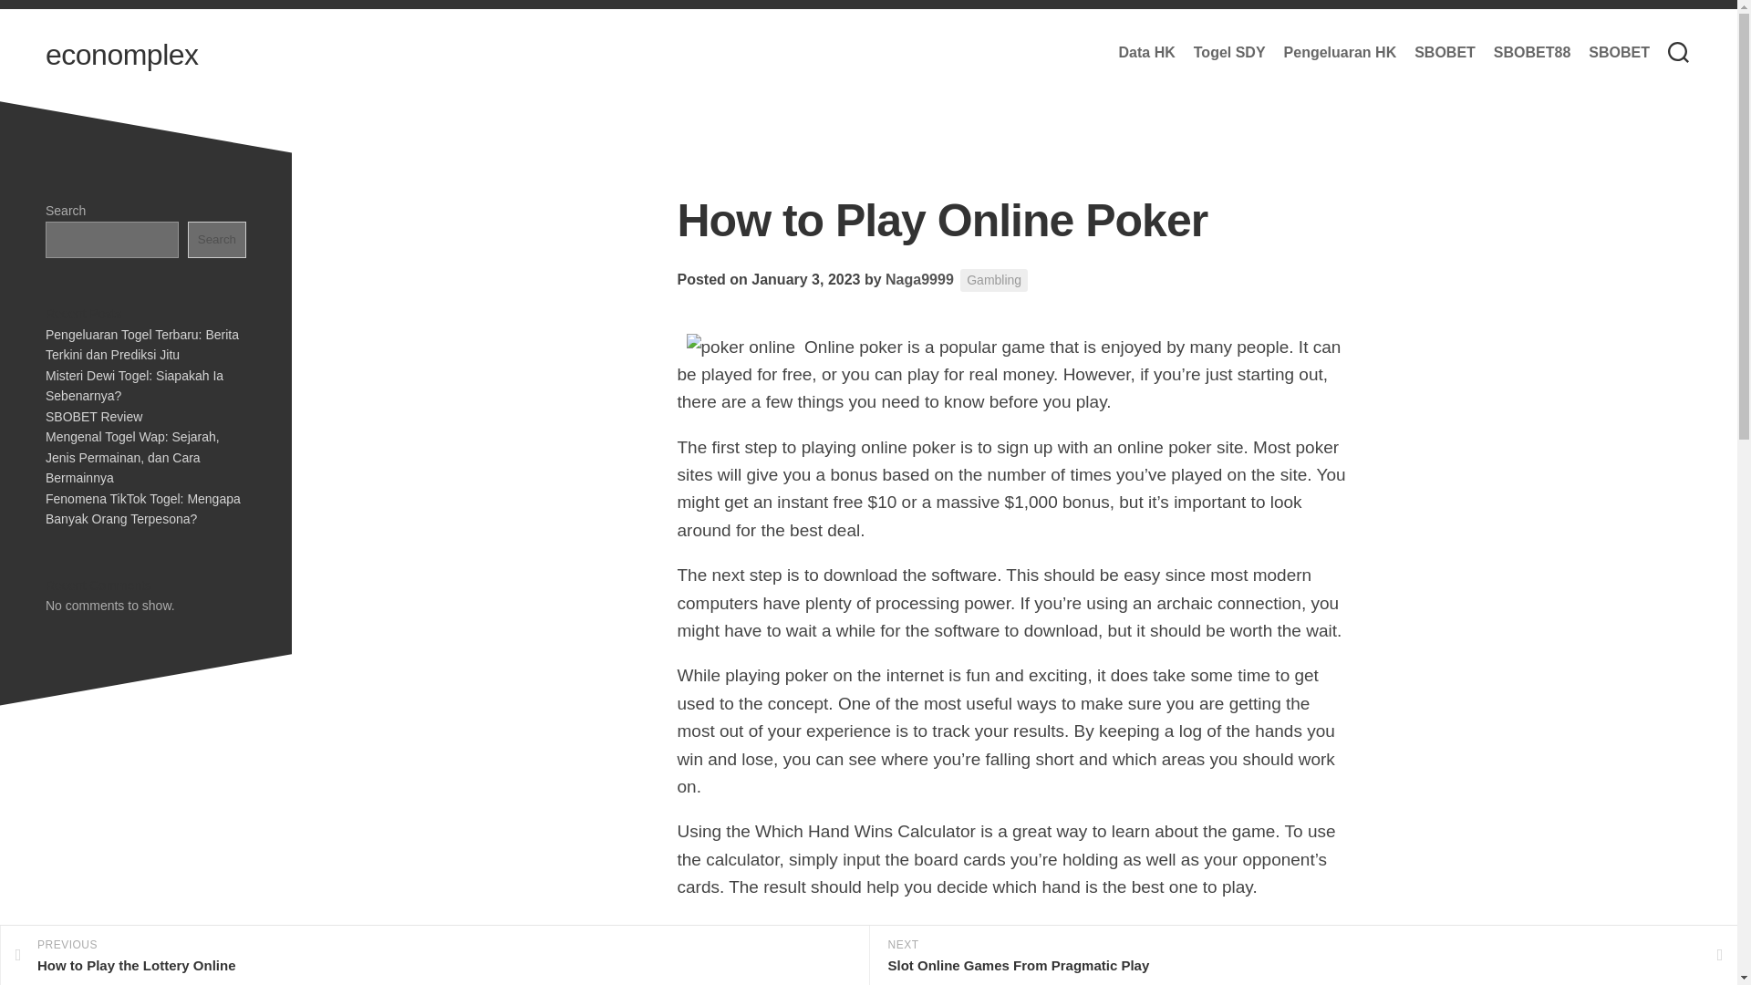  Describe the element at coordinates (1445, 53) in the screenshot. I see `SBOBET` at that location.